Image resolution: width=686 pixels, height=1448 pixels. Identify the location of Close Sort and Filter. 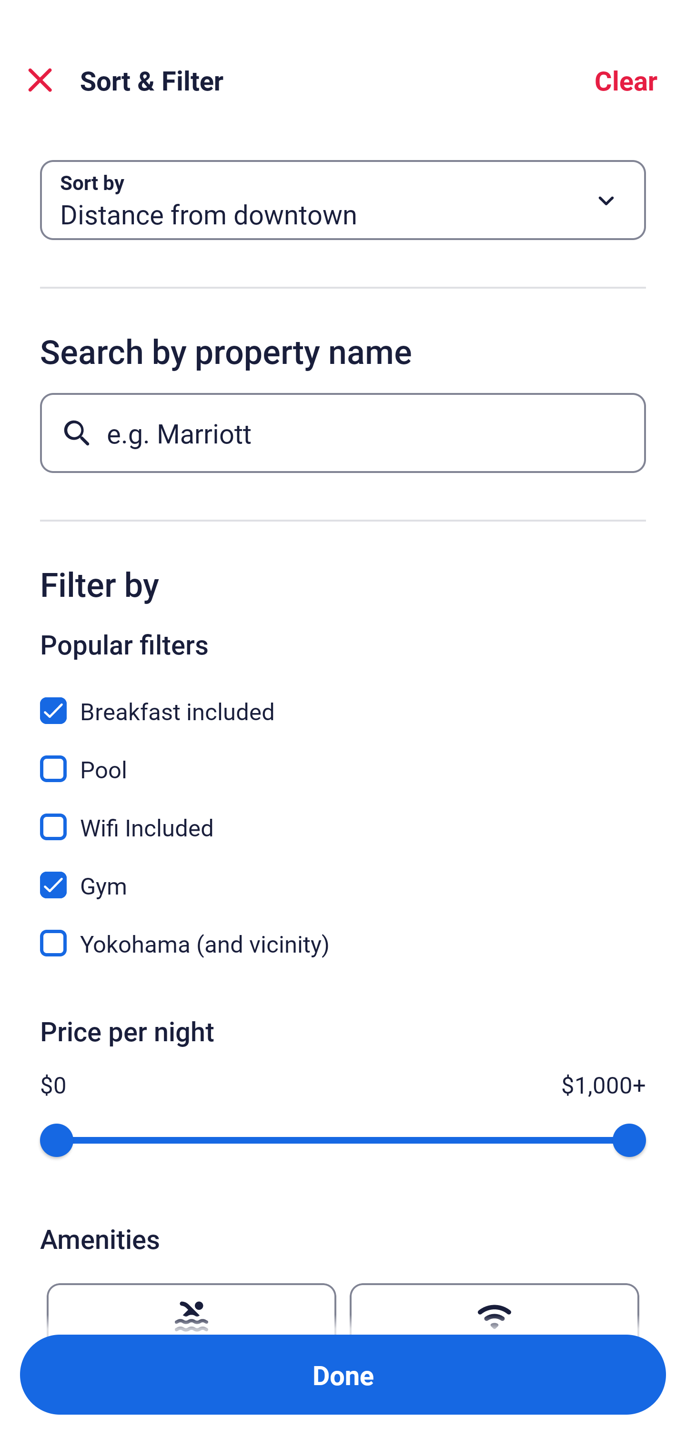
(40, 80).